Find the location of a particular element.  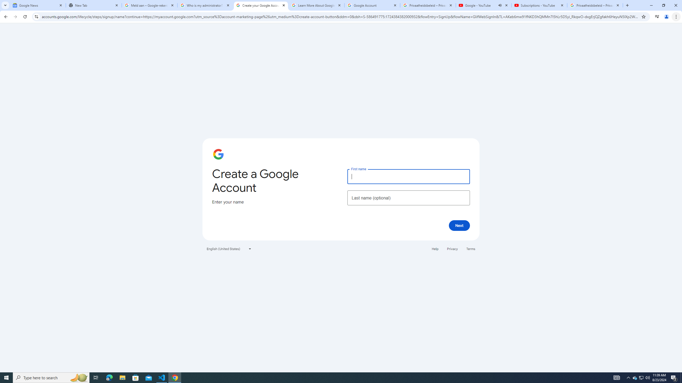

First name is located at coordinates (408, 176).